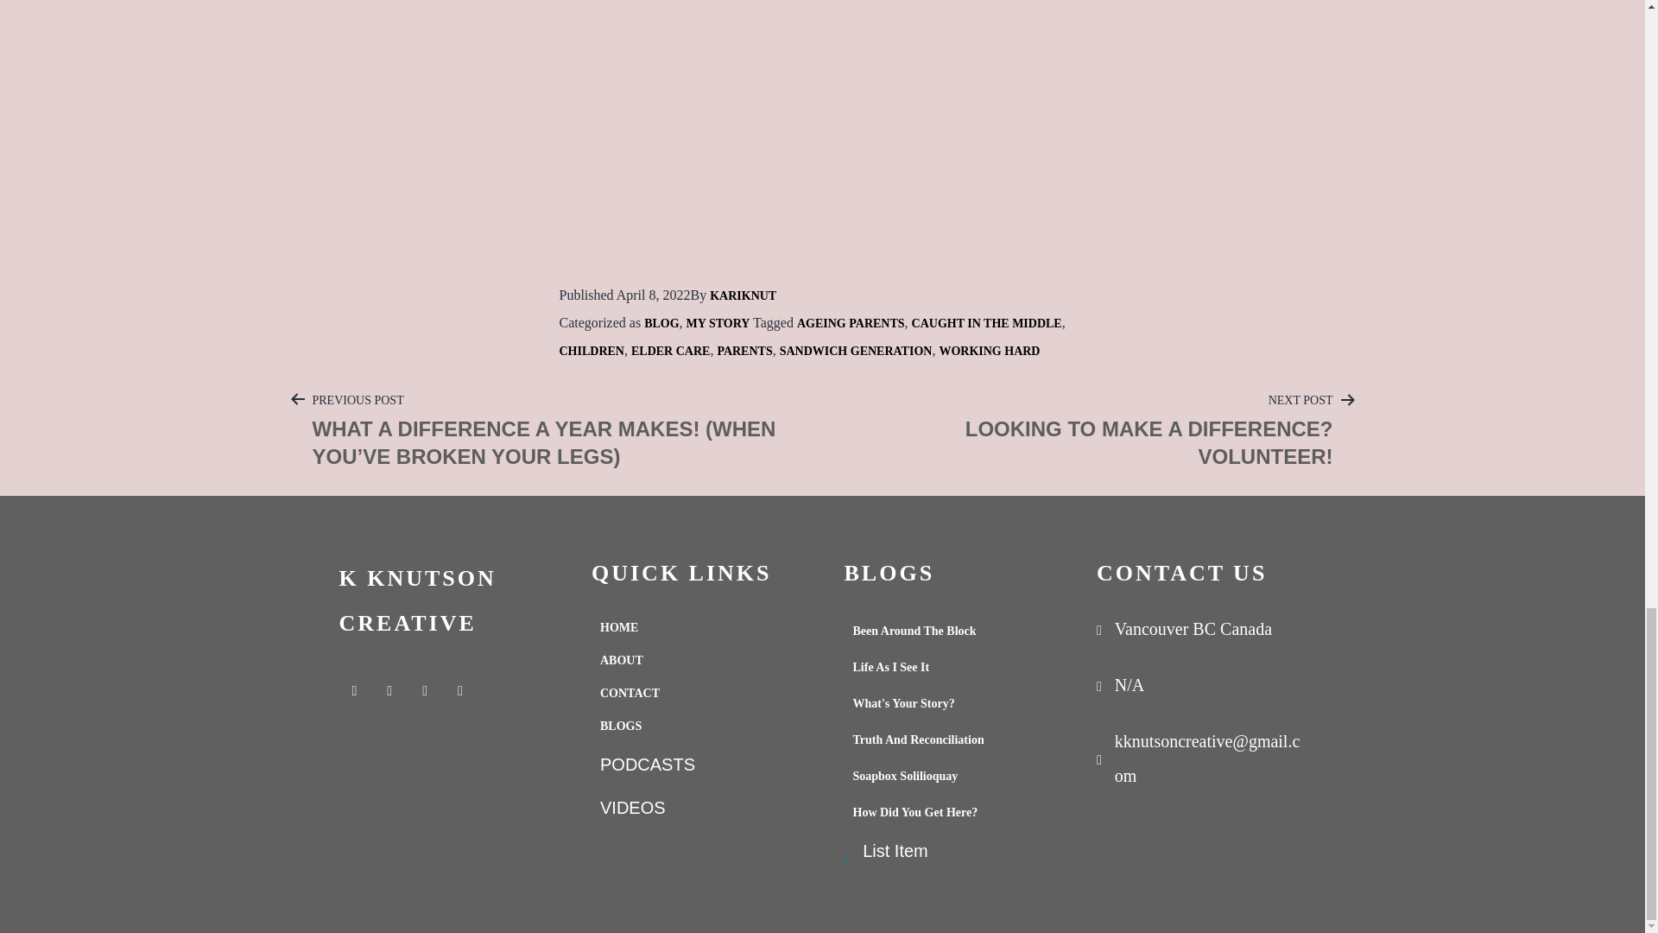 The image size is (1658, 933). I want to click on WORKING HARD, so click(988, 351).